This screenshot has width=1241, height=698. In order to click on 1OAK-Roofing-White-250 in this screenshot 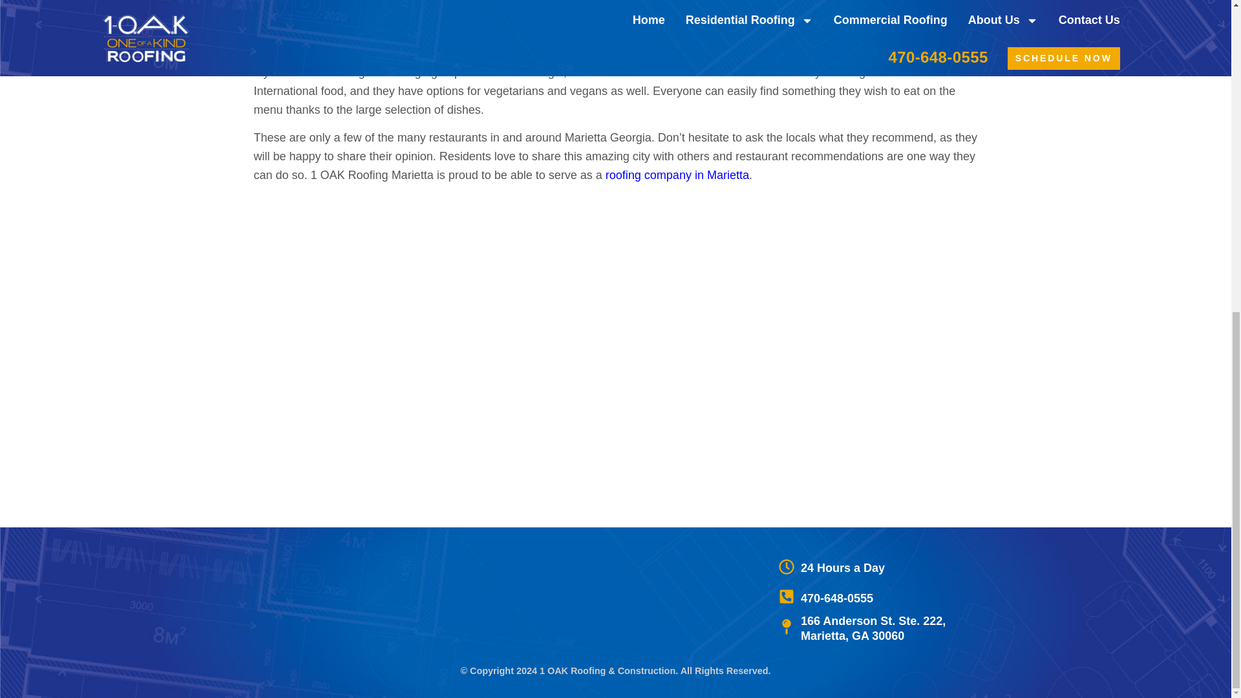, I will do `click(350, 599)`.